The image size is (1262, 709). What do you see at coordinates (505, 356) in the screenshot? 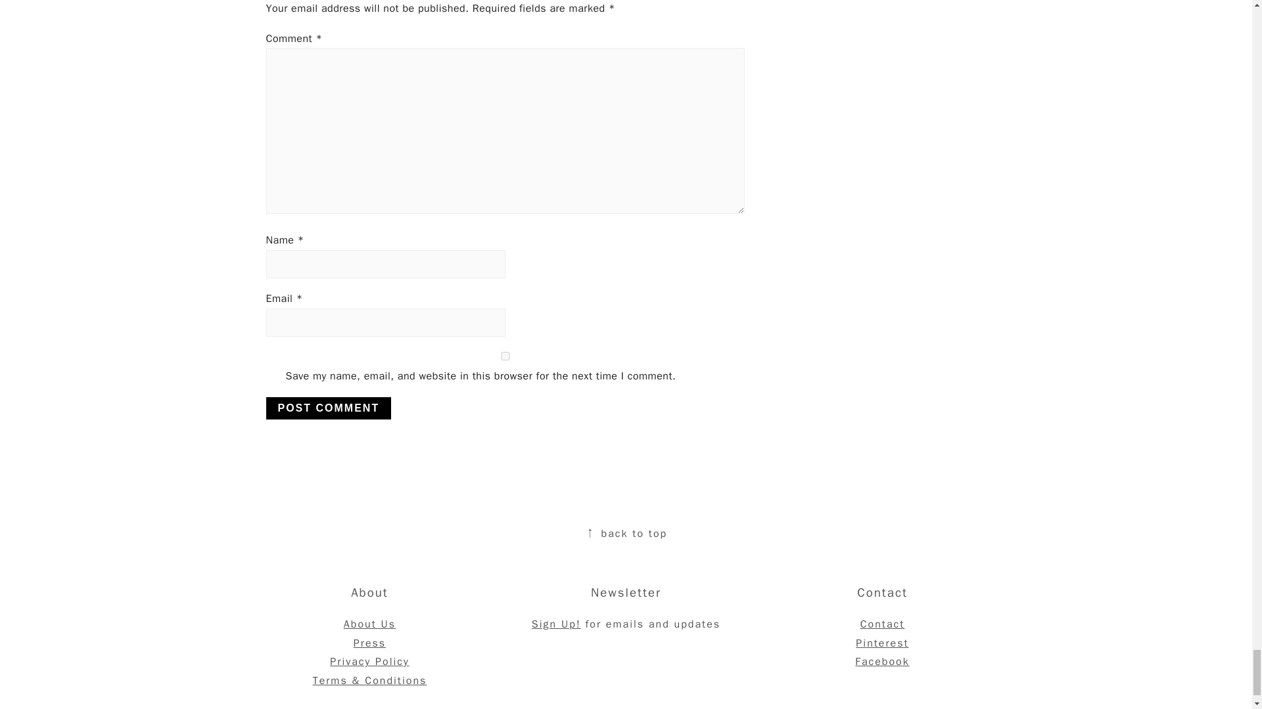
I see `yes` at bounding box center [505, 356].